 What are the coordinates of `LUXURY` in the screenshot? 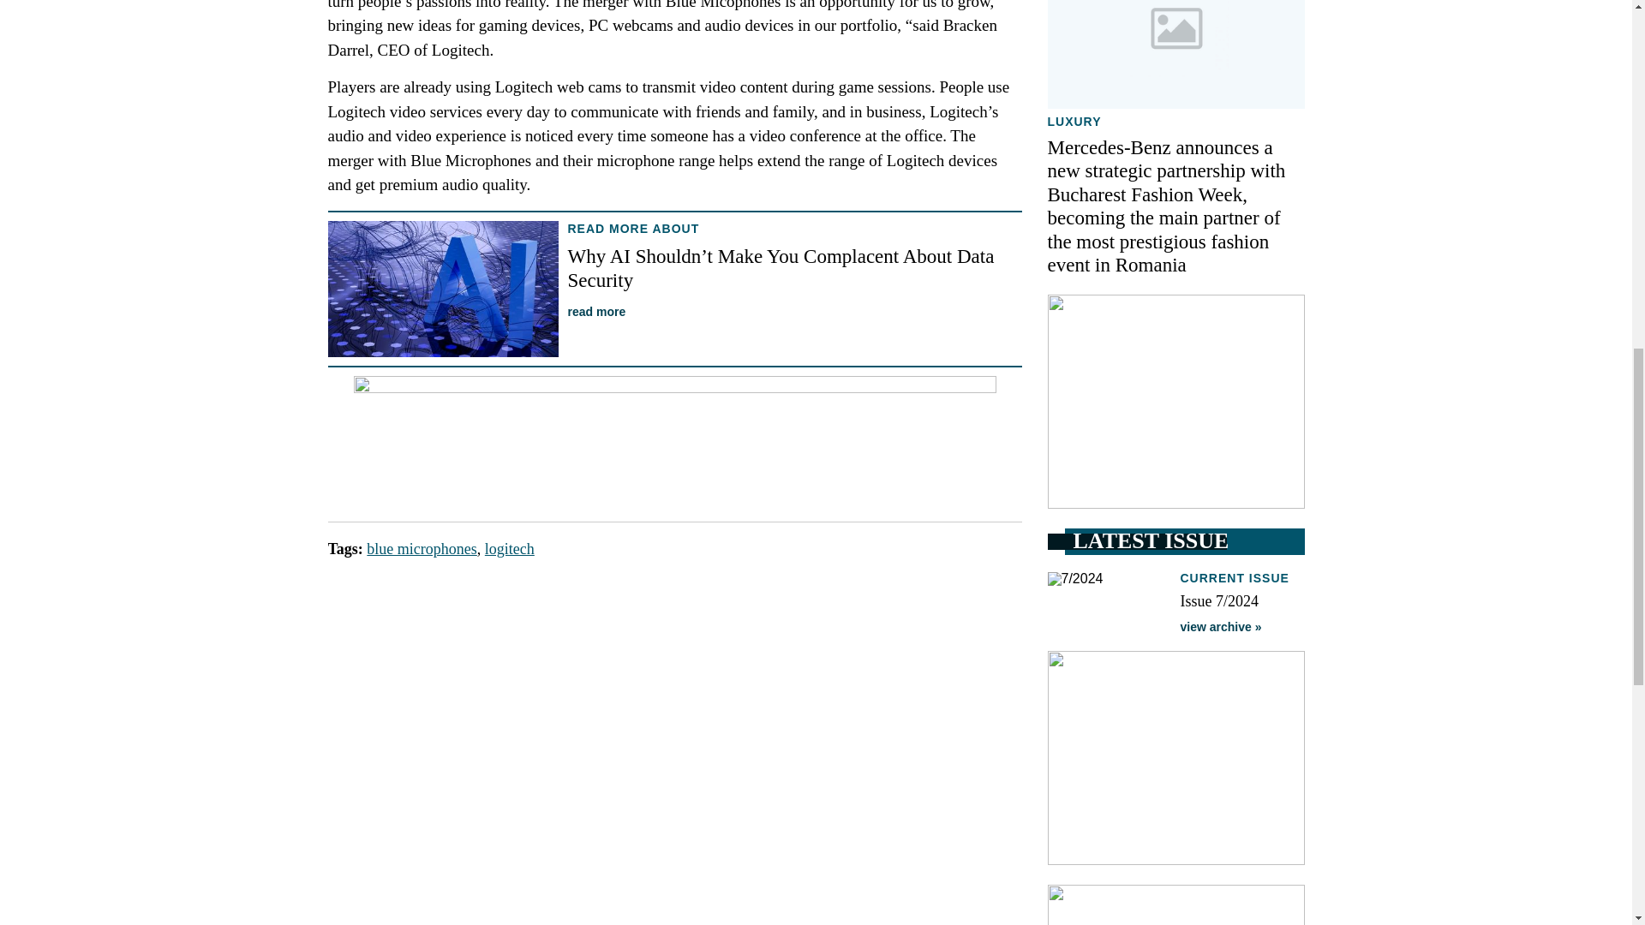 It's located at (1073, 122).